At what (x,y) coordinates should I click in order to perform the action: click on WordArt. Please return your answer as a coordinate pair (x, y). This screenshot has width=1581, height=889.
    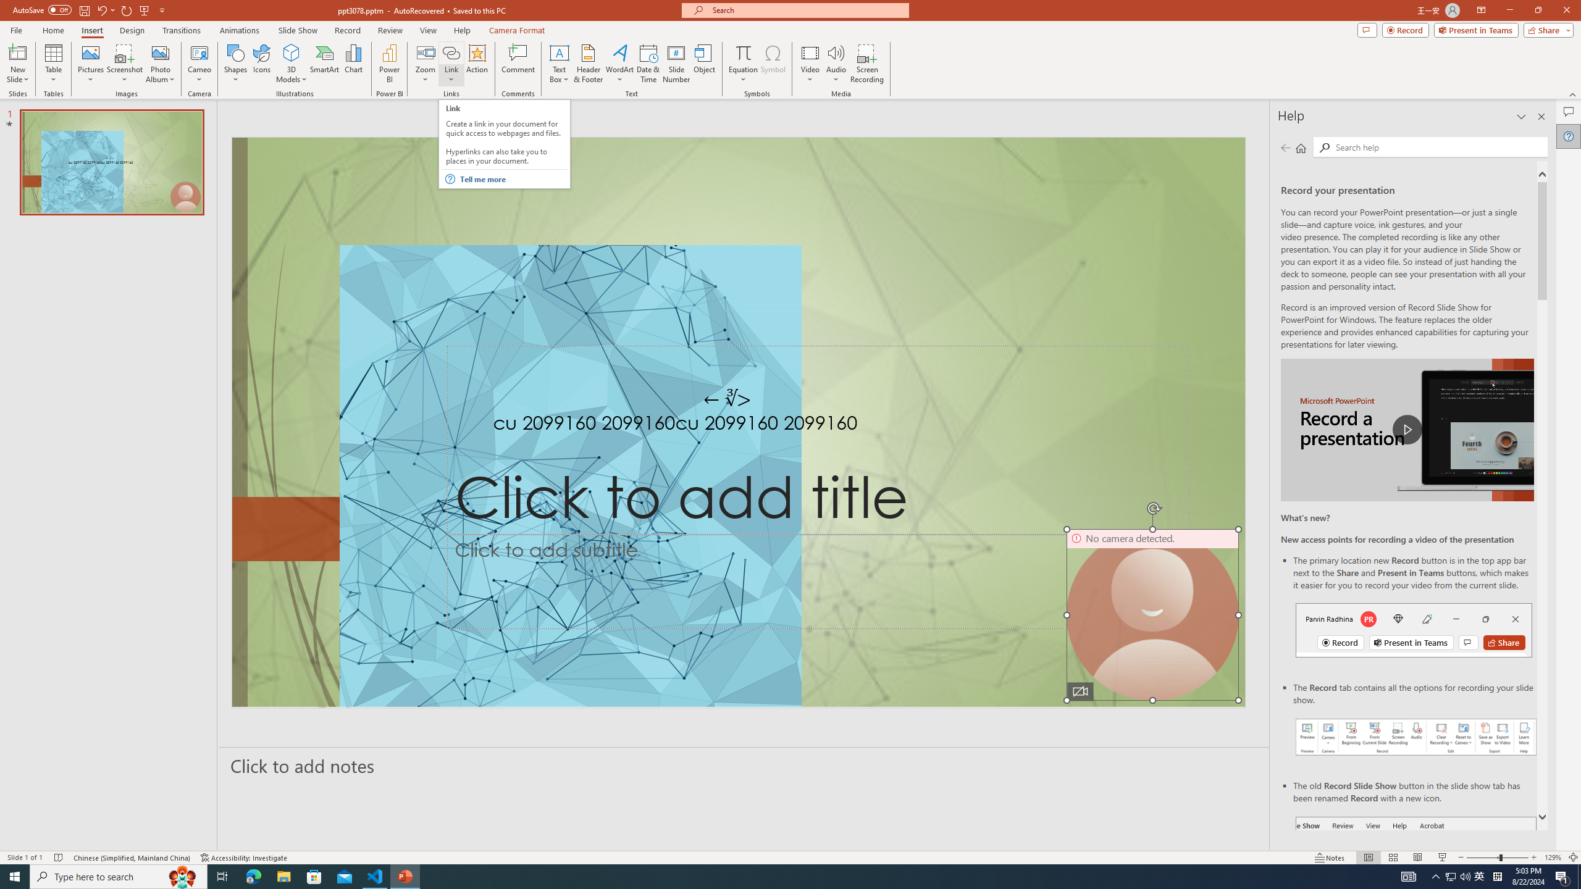
    Looking at the image, I should click on (619, 64).